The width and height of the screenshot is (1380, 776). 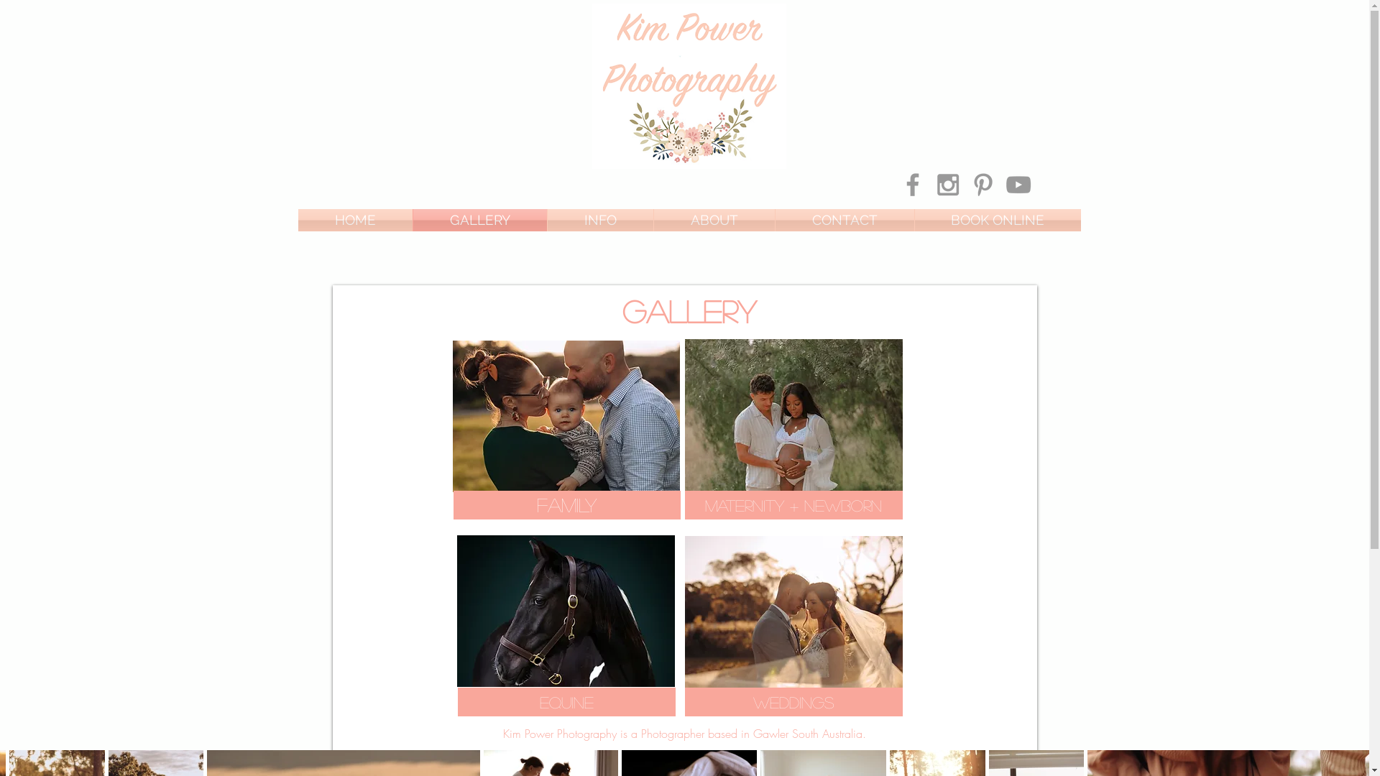 What do you see at coordinates (566, 702) in the screenshot?
I see `Equine` at bounding box center [566, 702].